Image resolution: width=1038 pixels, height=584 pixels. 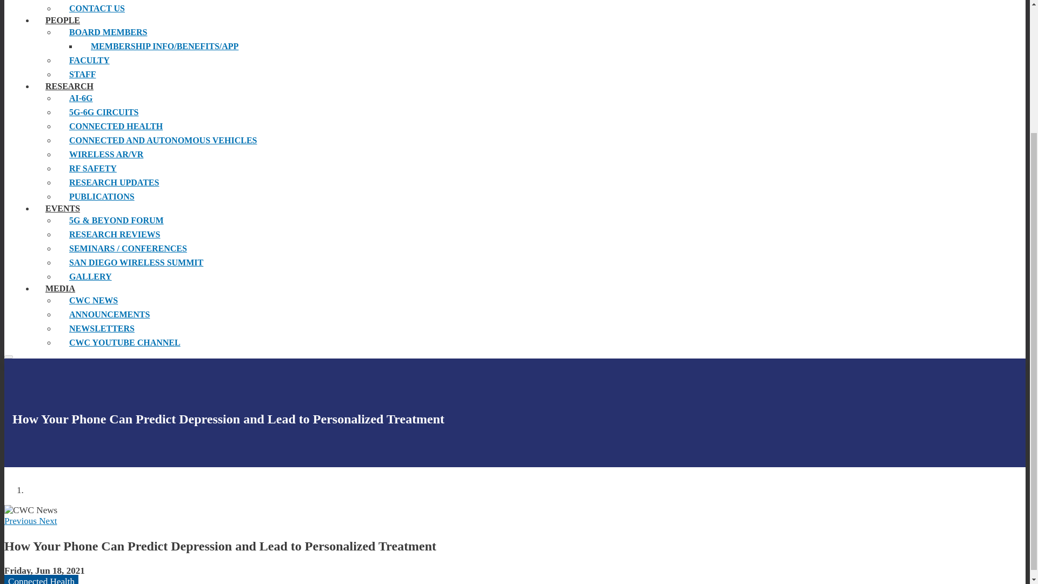 What do you see at coordinates (163, 32) in the screenshot?
I see `BOARD MEMBERS` at bounding box center [163, 32].